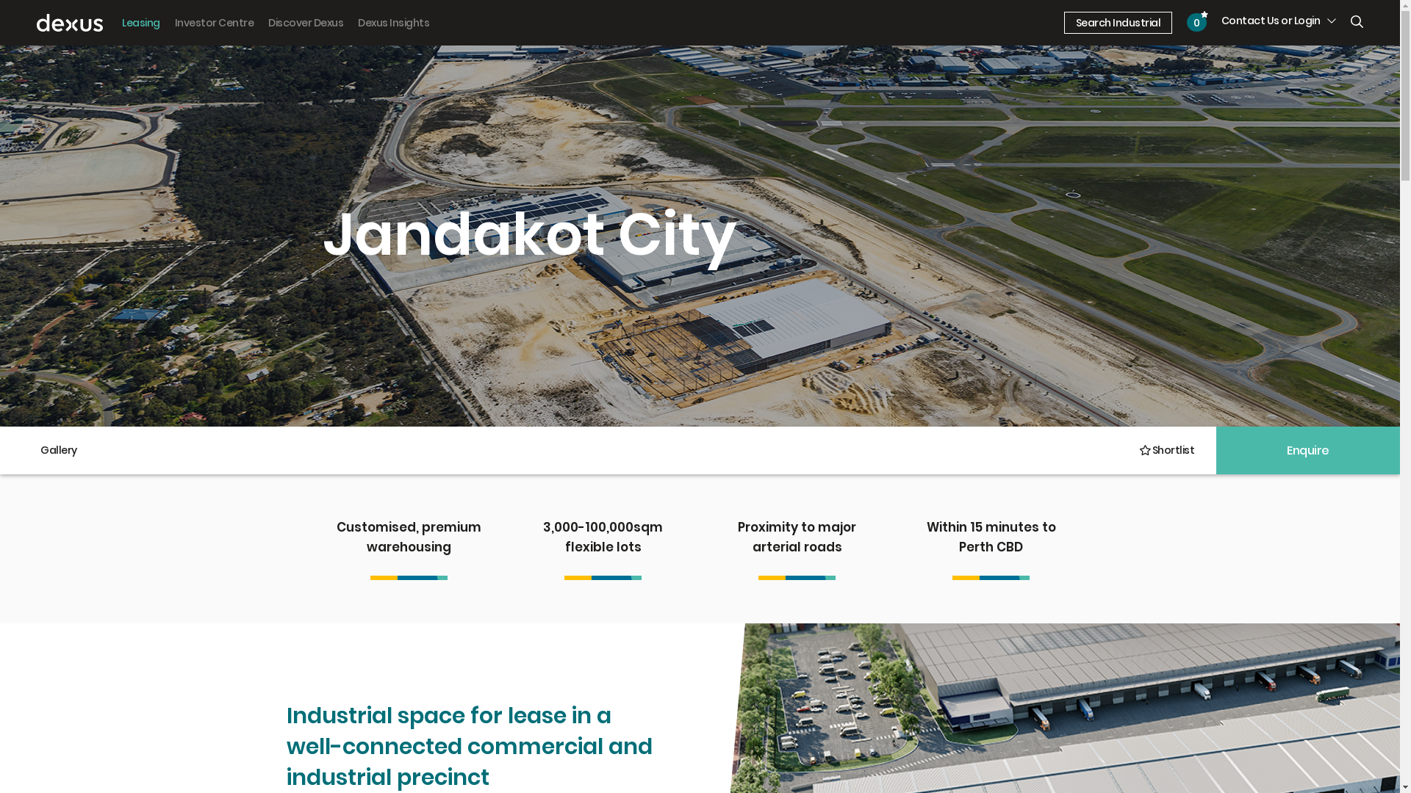  What do you see at coordinates (1196, 22) in the screenshot?
I see `0` at bounding box center [1196, 22].